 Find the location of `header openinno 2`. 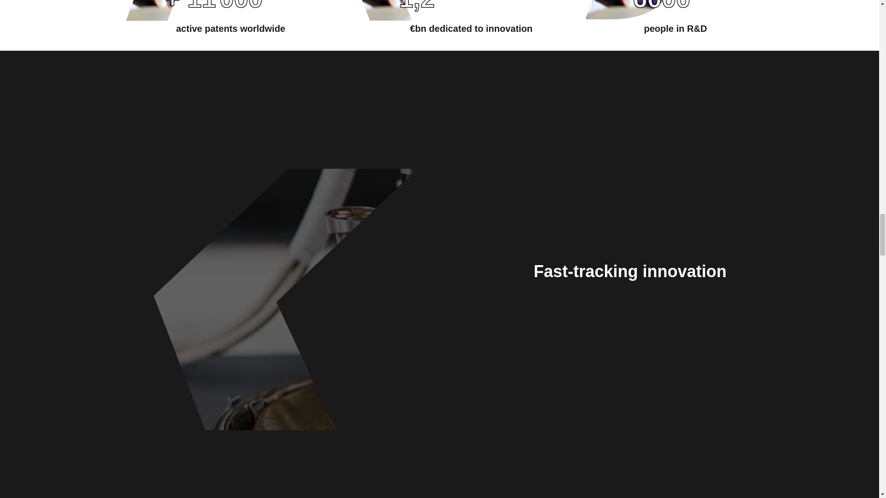

header openinno 2 is located at coordinates (630, 10).